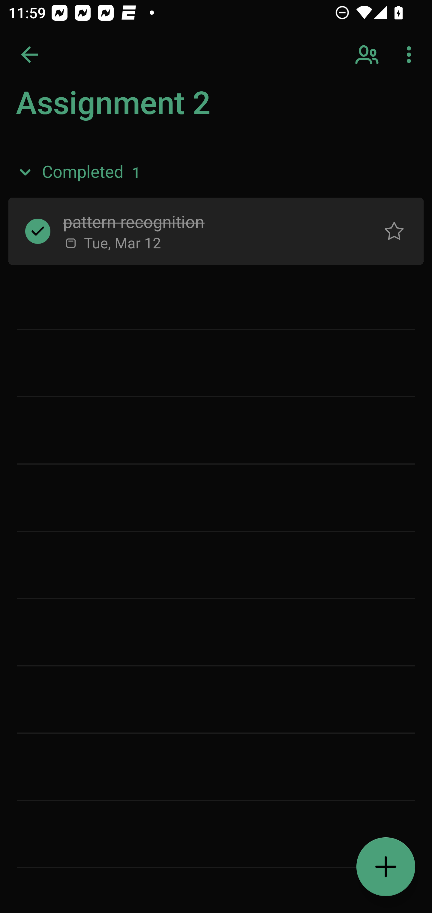  I want to click on Important, 0 tasks, so click(106, 160).